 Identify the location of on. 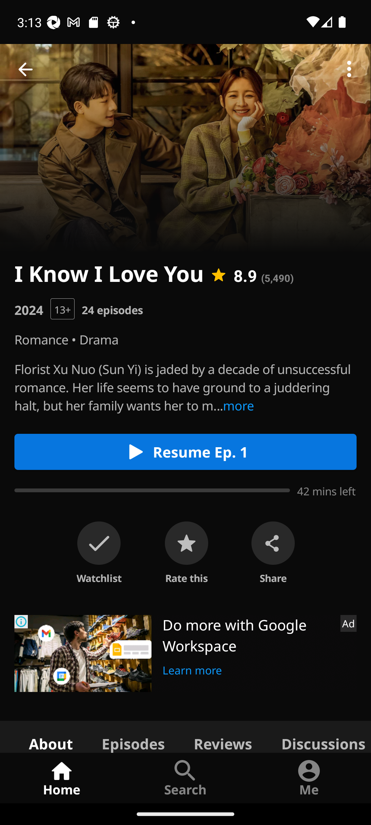
(99, 543).